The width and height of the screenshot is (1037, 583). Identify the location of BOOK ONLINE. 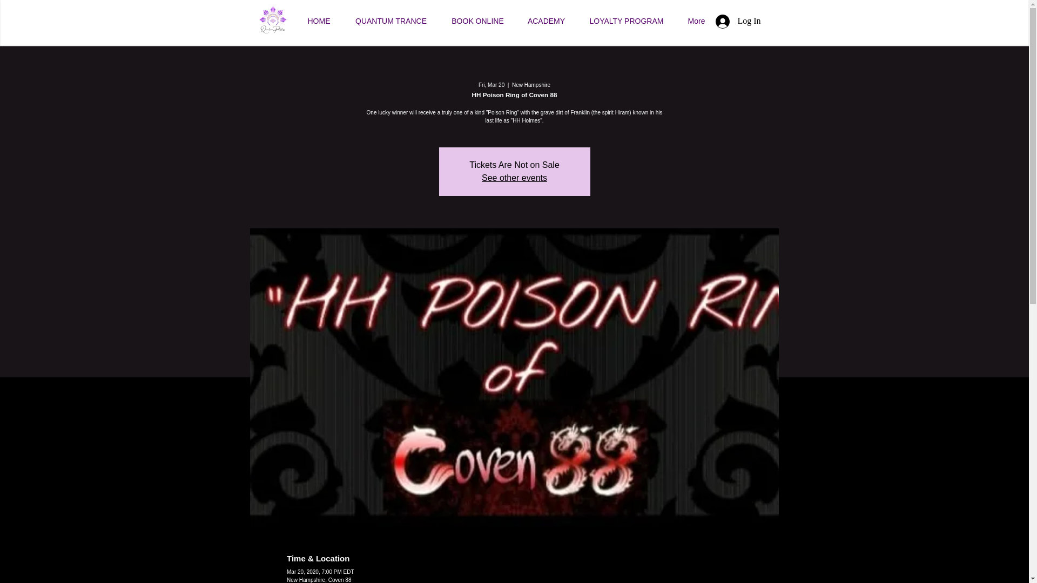
(477, 21).